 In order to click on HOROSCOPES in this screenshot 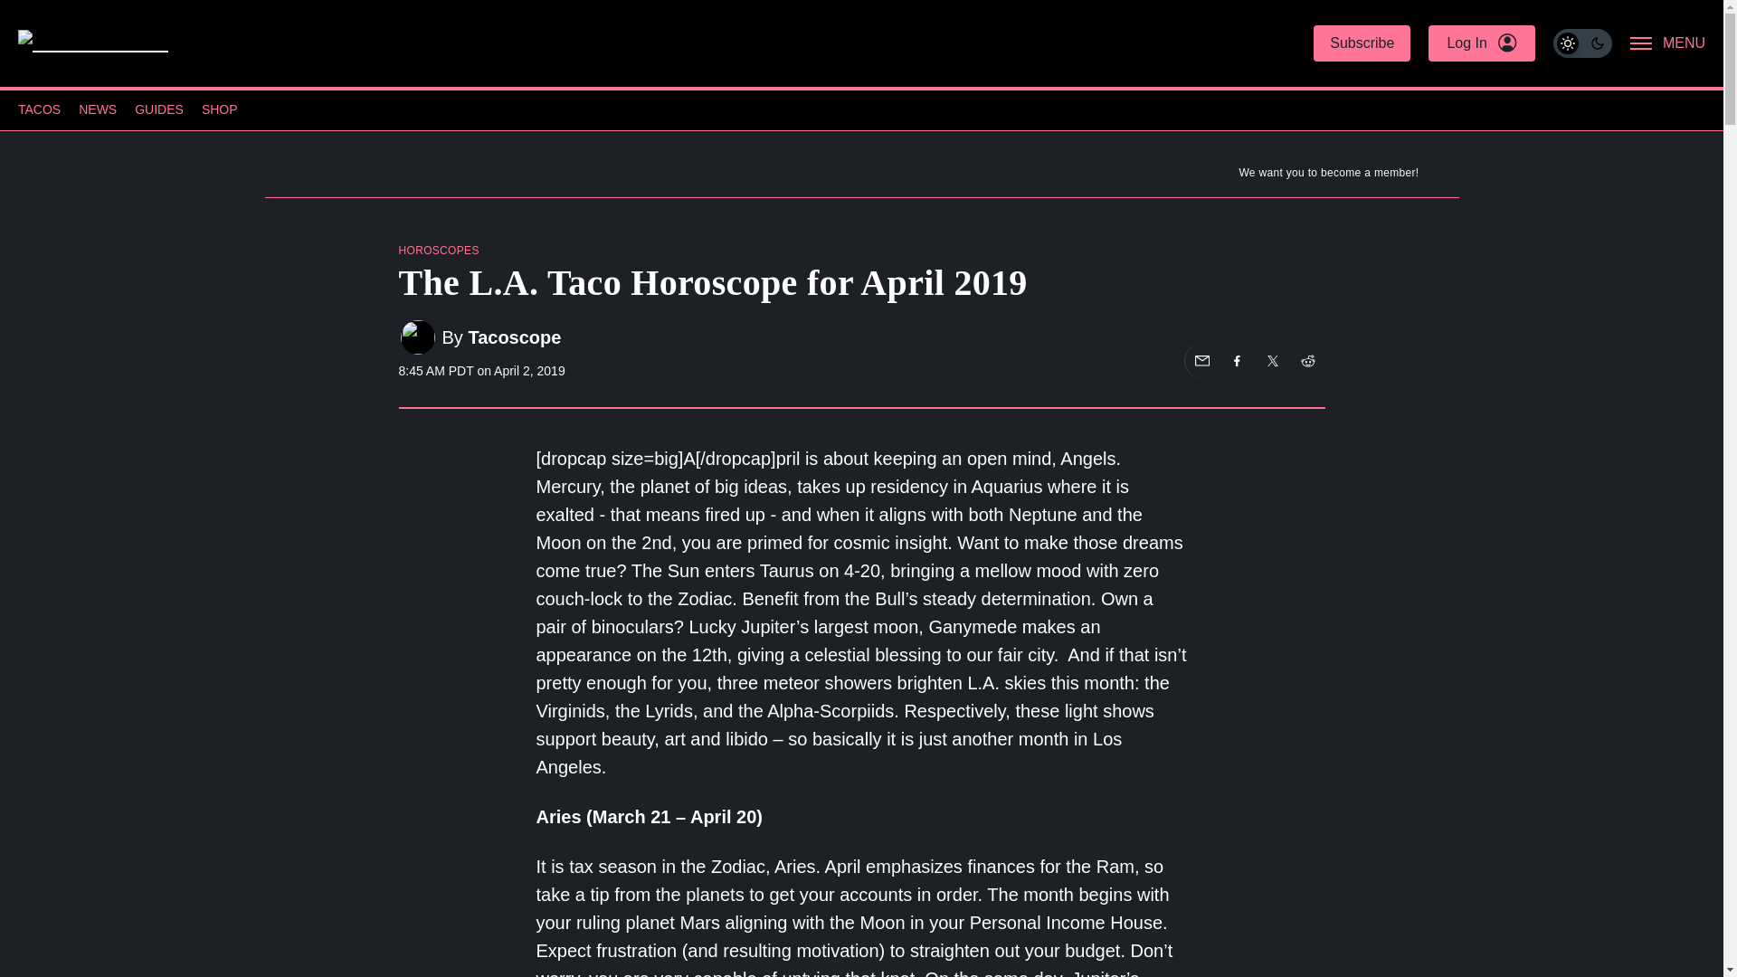, I will do `click(438, 251)`.